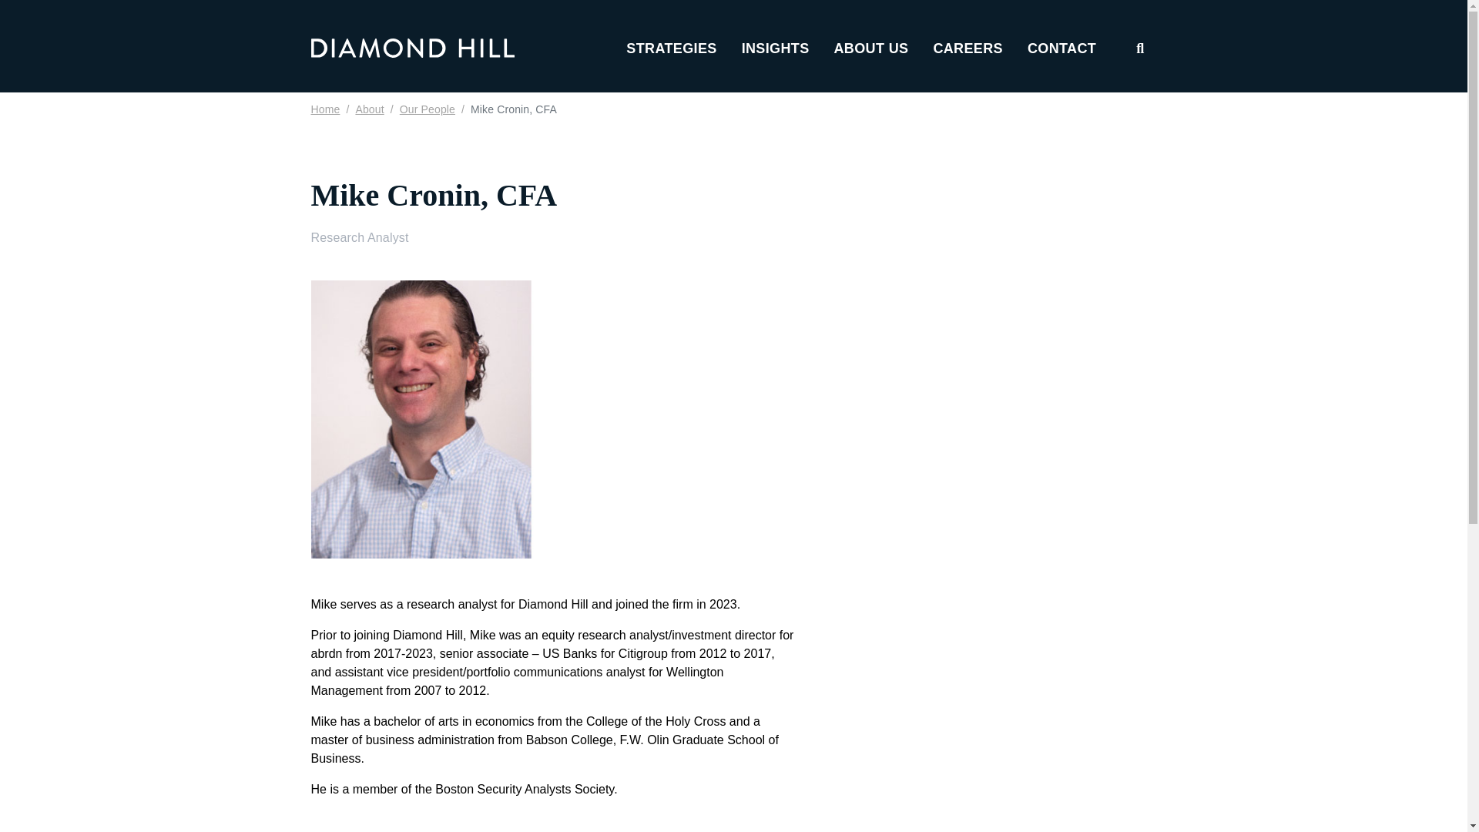 This screenshot has height=832, width=1479. What do you see at coordinates (670, 42) in the screenshot?
I see `STRATEGIES` at bounding box center [670, 42].